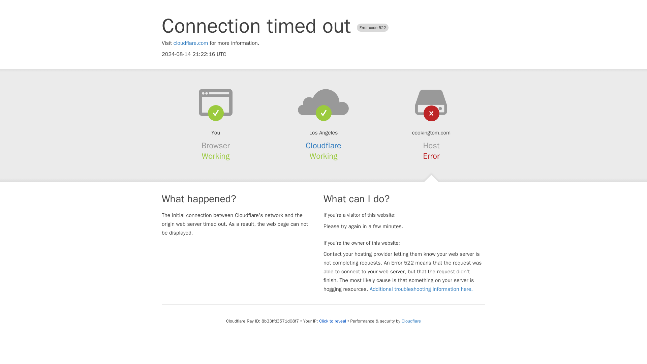 This screenshot has height=364, width=647. Describe the element at coordinates (421, 289) in the screenshot. I see `Additional troubleshooting information here.` at that location.